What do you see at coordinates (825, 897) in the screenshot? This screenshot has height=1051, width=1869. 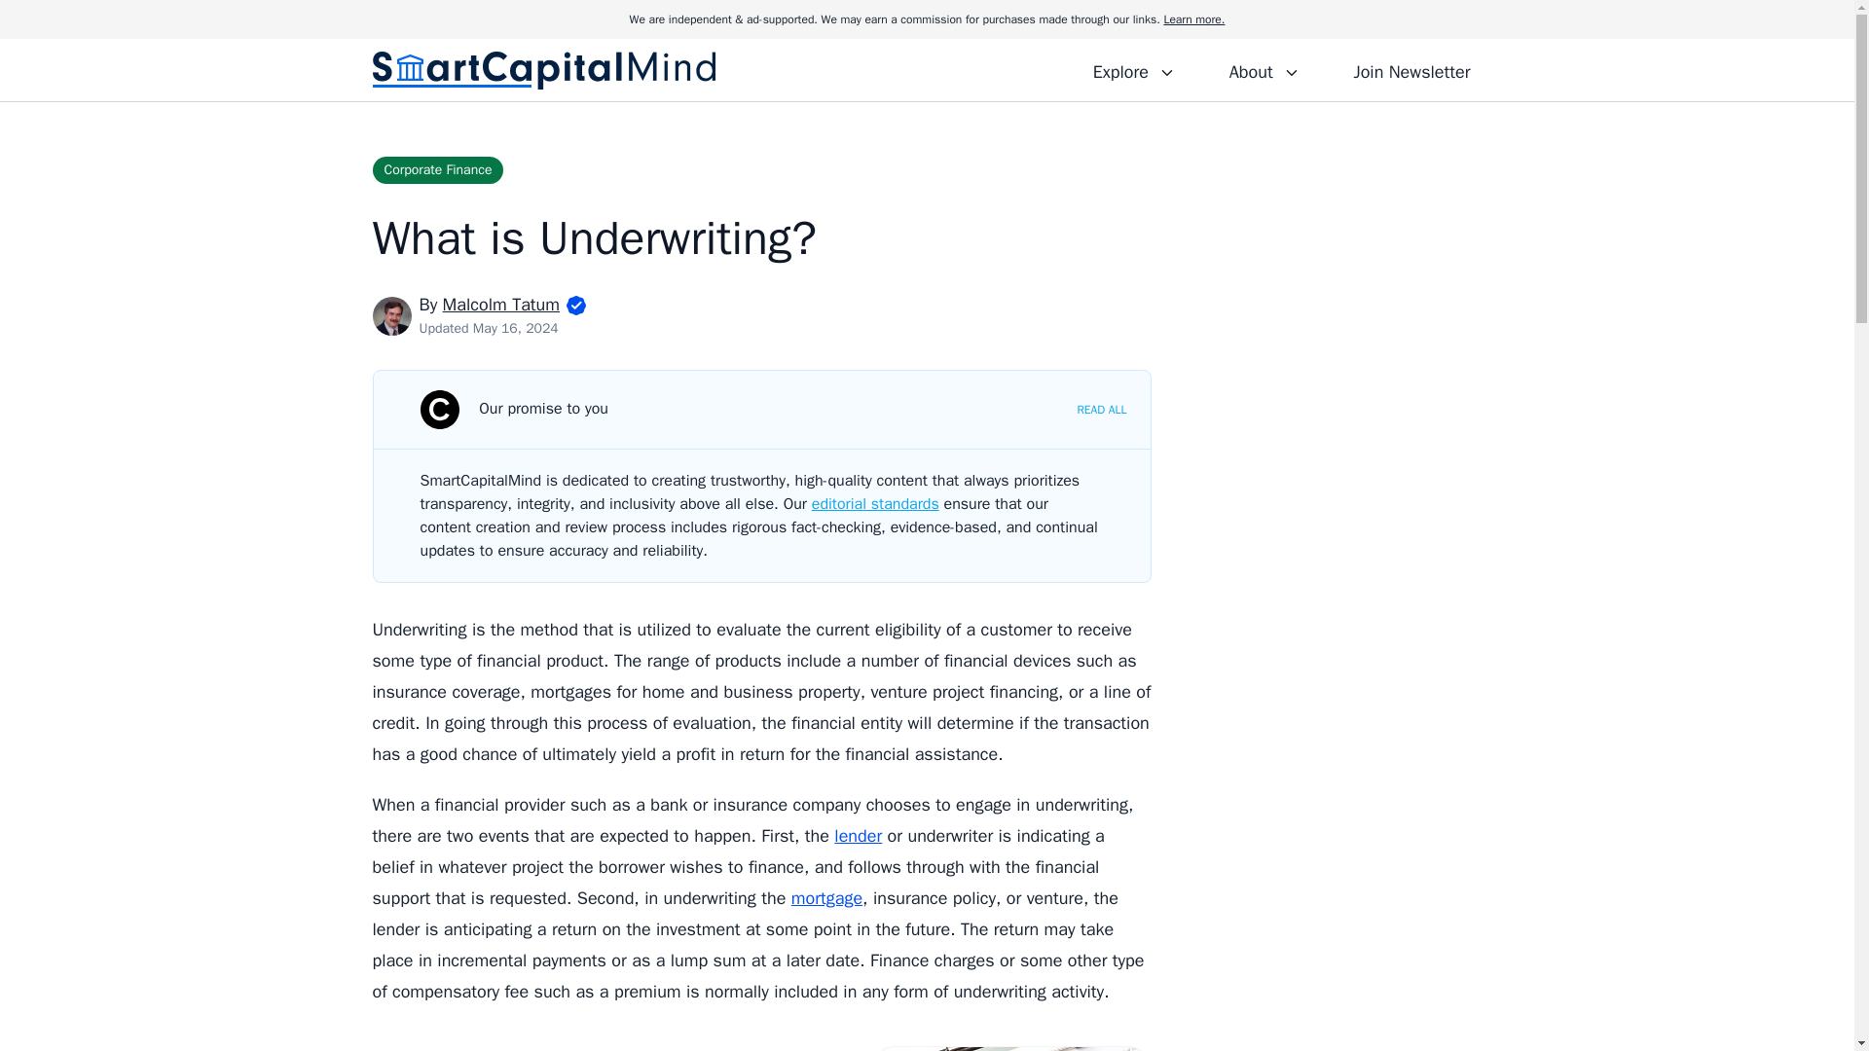 I see `mortgage` at bounding box center [825, 897].